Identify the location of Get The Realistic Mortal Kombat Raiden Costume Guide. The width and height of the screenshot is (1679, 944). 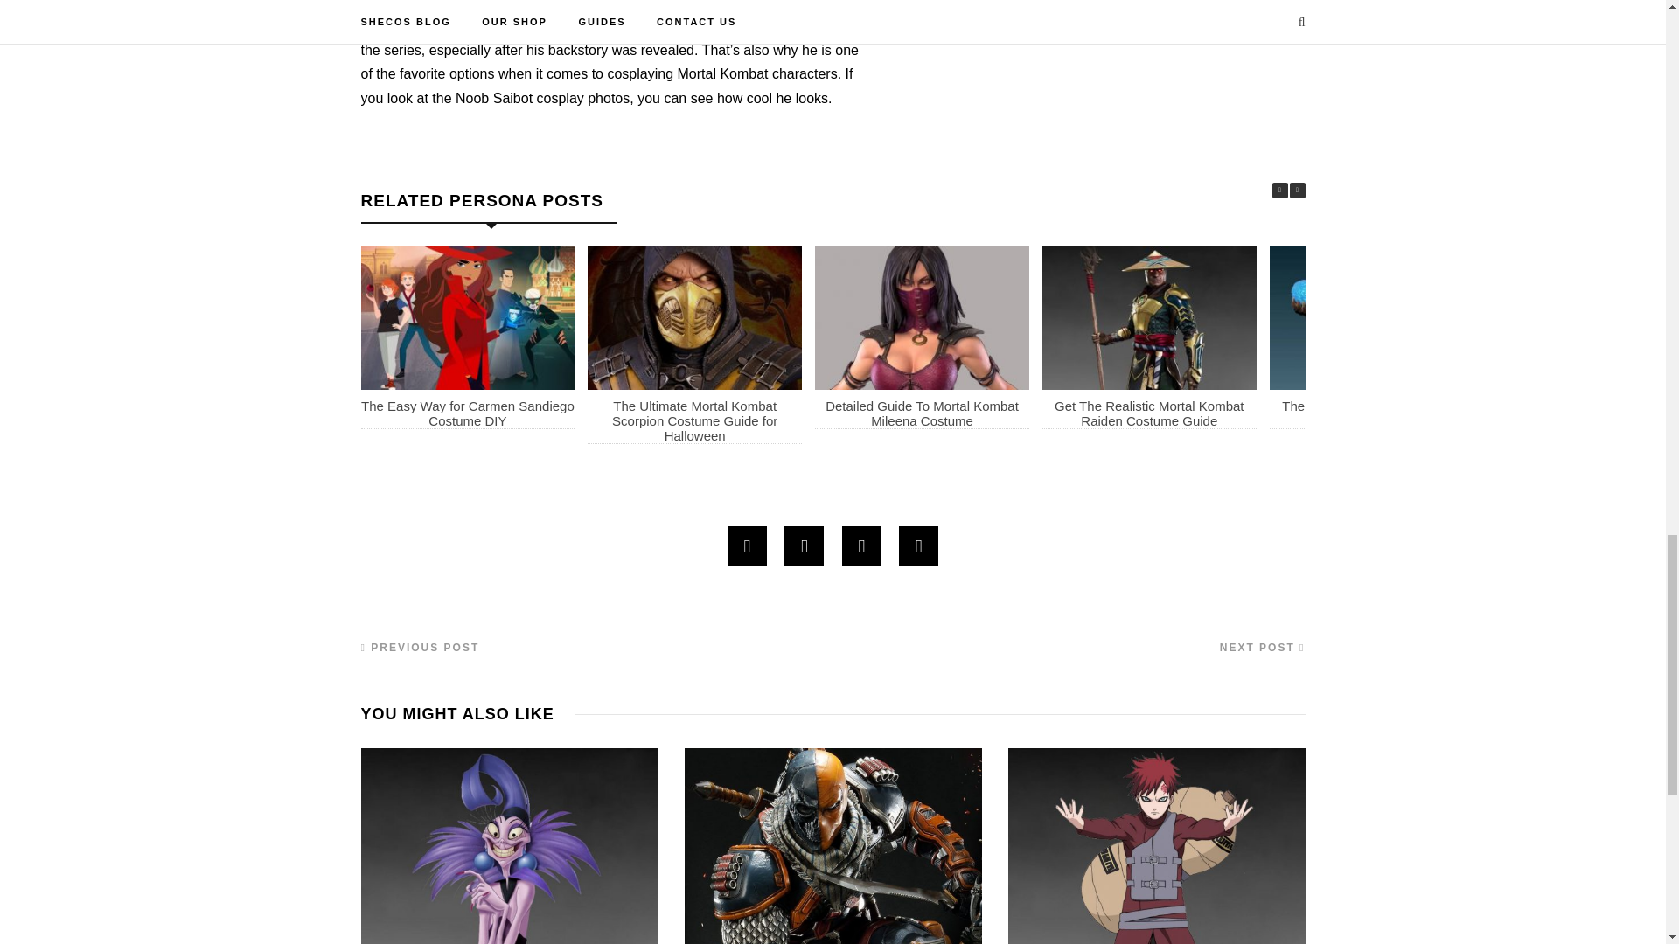
(1149, 413).